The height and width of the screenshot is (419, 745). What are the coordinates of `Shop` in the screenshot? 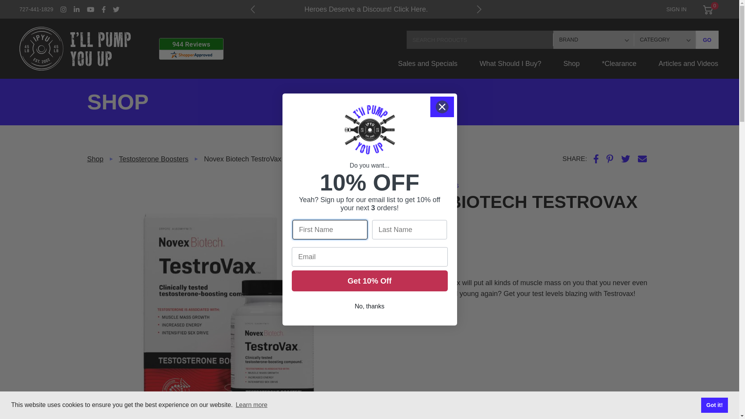 It's located at (572, 68).